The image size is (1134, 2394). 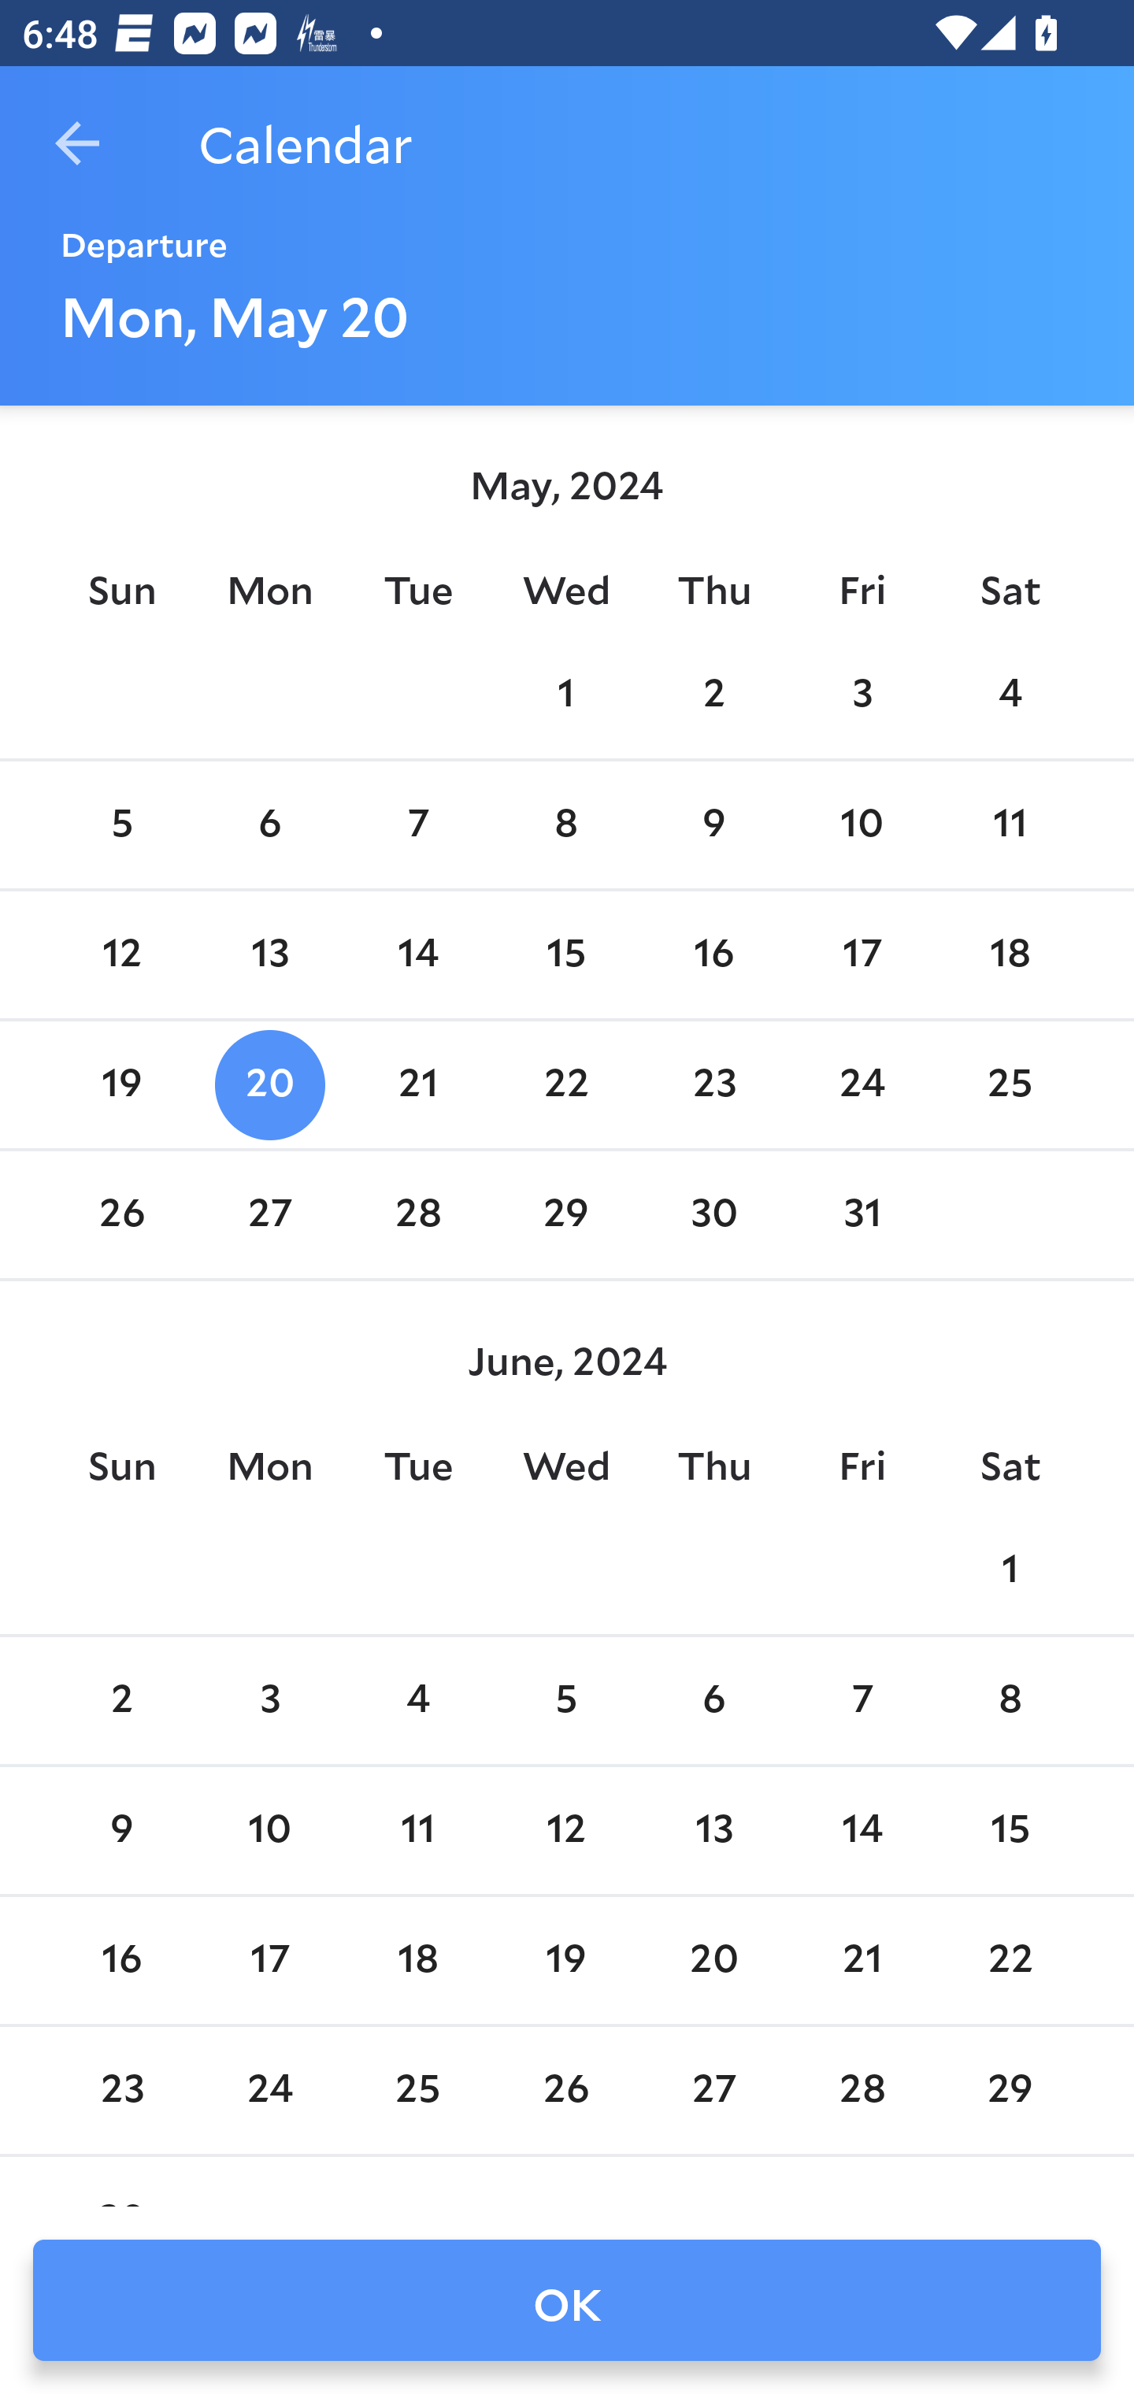 What do you see at coordinates (417, 1960) in the screenshot?
I see `18` at bounding box center [417, 1960].